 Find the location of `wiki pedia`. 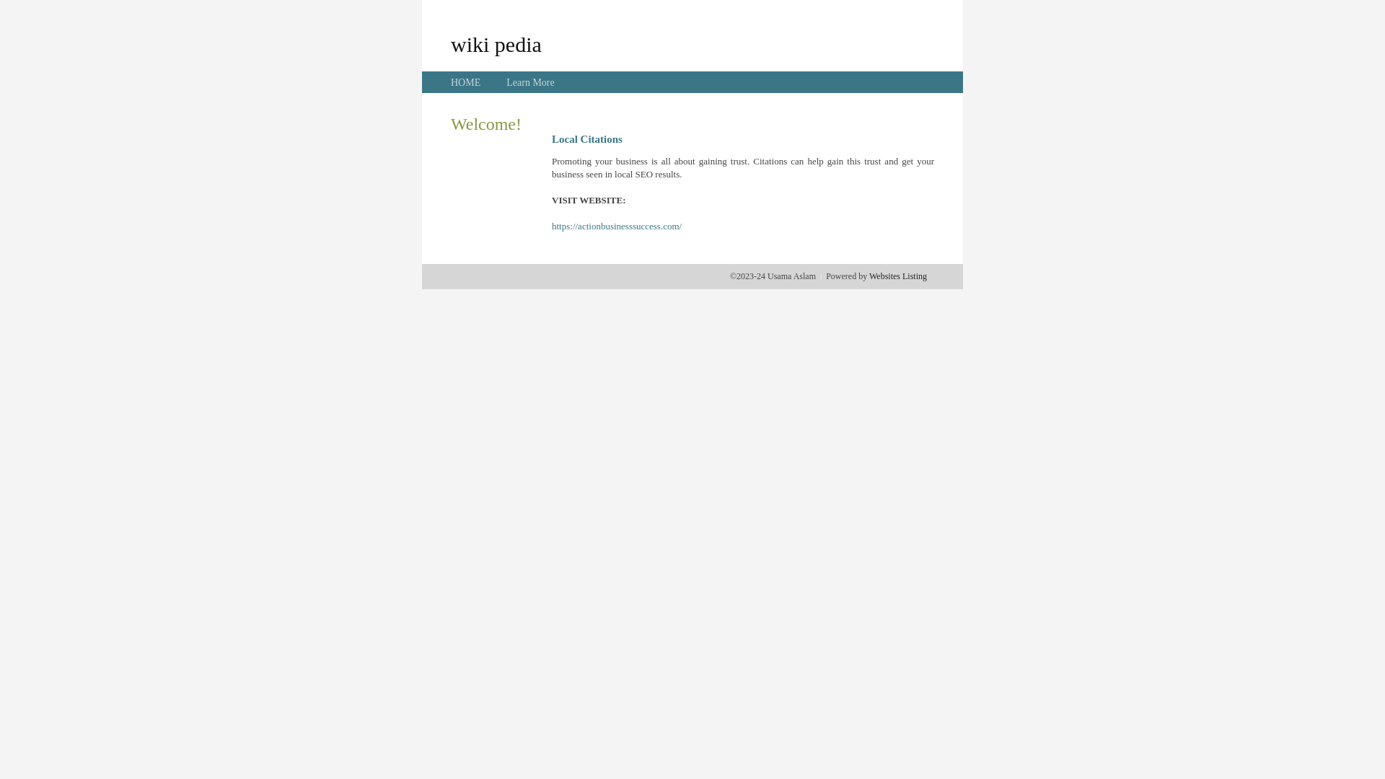

wiki pedia is located at coordinates (496, 44).